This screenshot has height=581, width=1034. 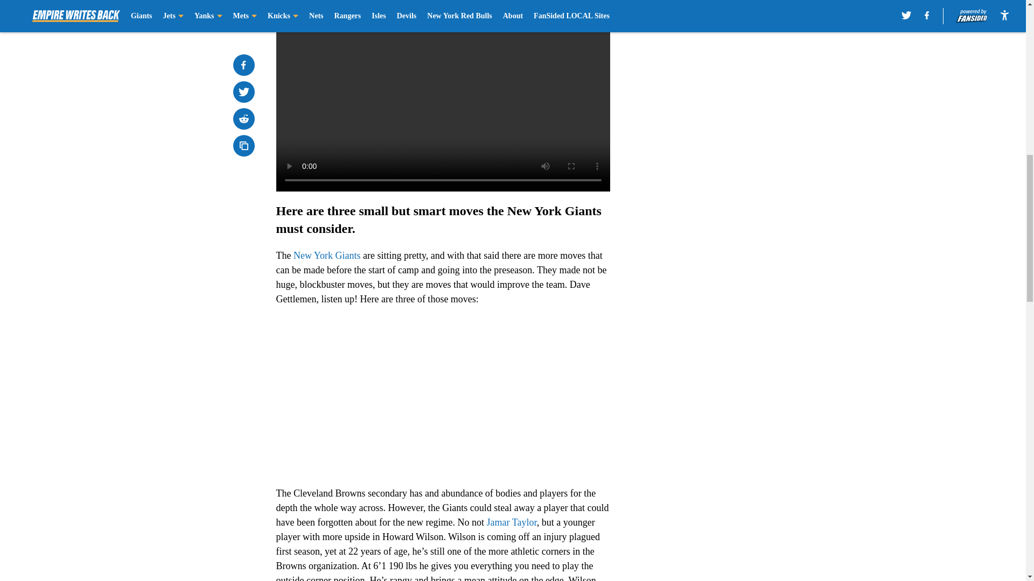 What do you see at coordinates (744, 71) in the screenshot?
I see `3rd party ad content` at bounding box center [744, 71].